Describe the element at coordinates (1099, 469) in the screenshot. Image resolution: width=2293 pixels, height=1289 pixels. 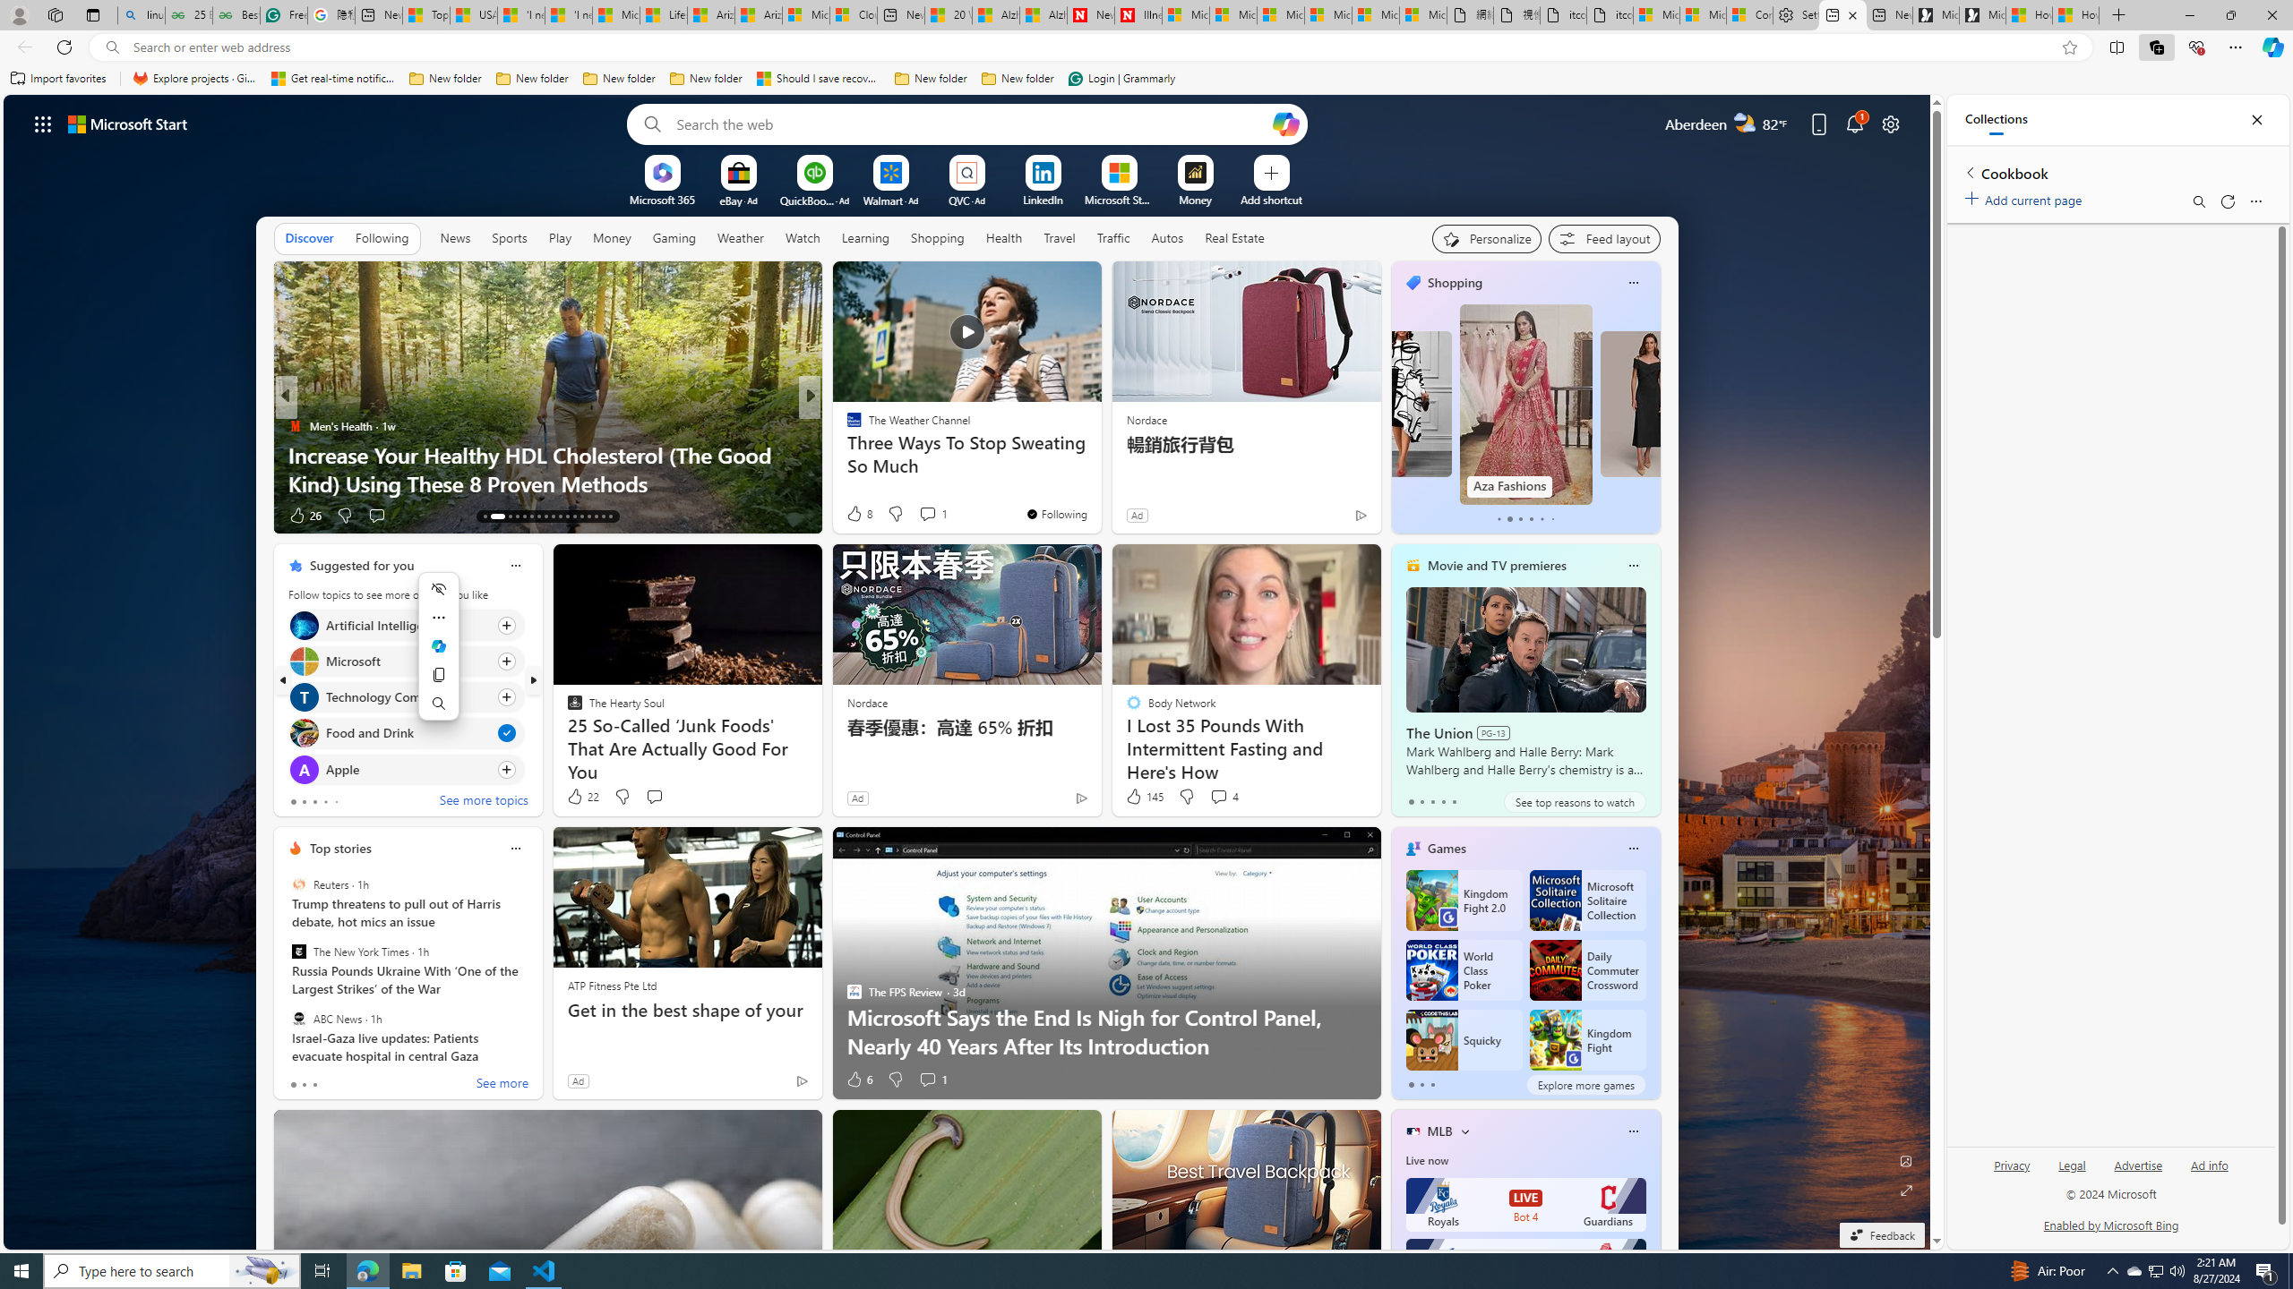
I see `How to reinstall Windows and give your PC a fresh start` at that location.